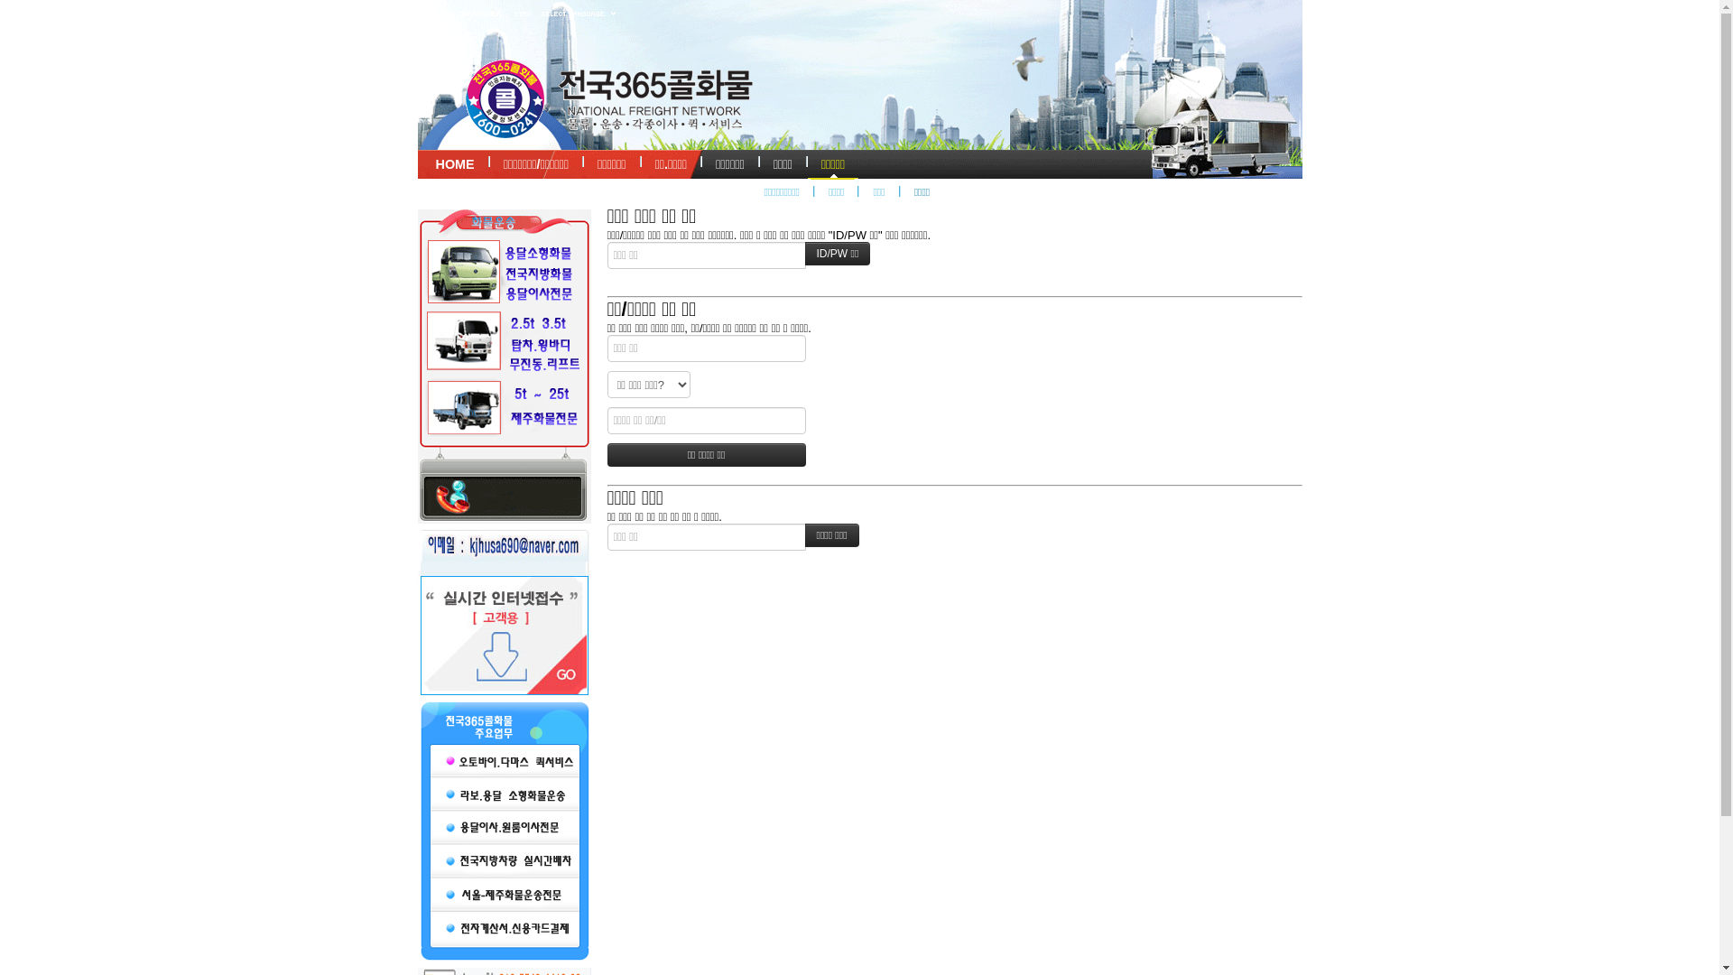 The image size is (1733, 975). What do you see at coordinates (455, 162) in the screenshot?
I see `HOME` at bounding box center [455, 162].